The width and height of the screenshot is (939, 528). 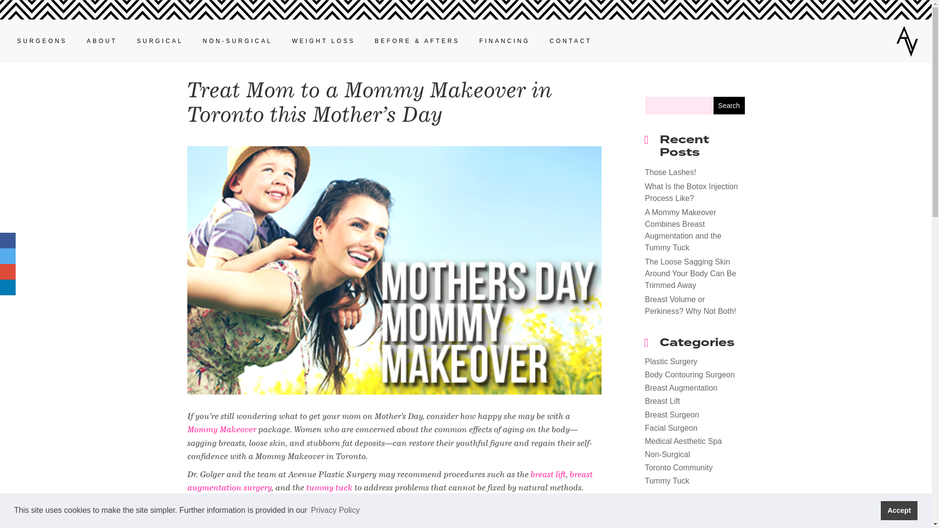 I want to click on BEFORE & AFTERS, so click(x=417, y=41).